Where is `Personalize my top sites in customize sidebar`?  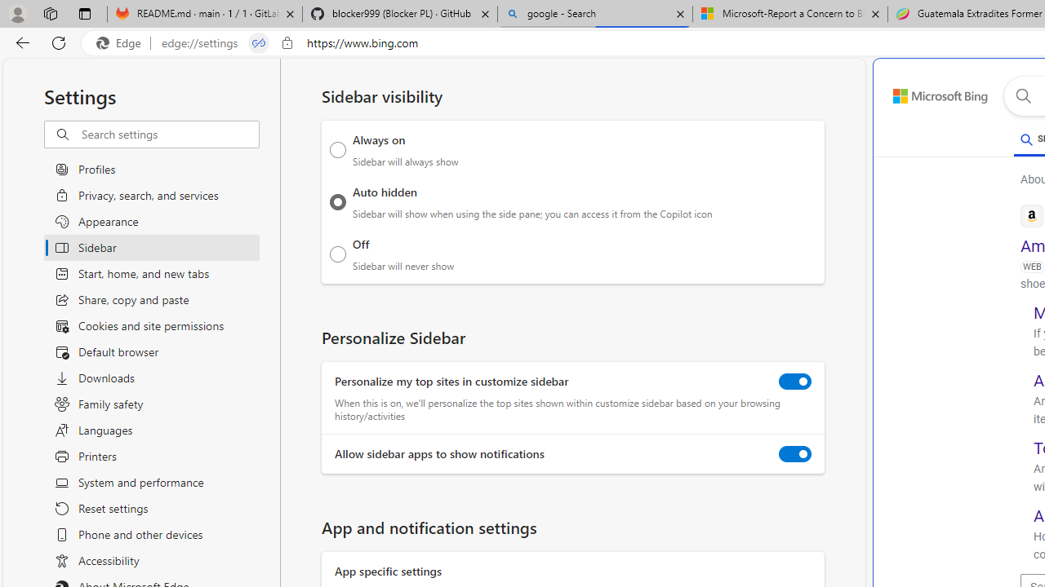
Personalize my top sites in customize sidebar is located at coordinates (795, 382).